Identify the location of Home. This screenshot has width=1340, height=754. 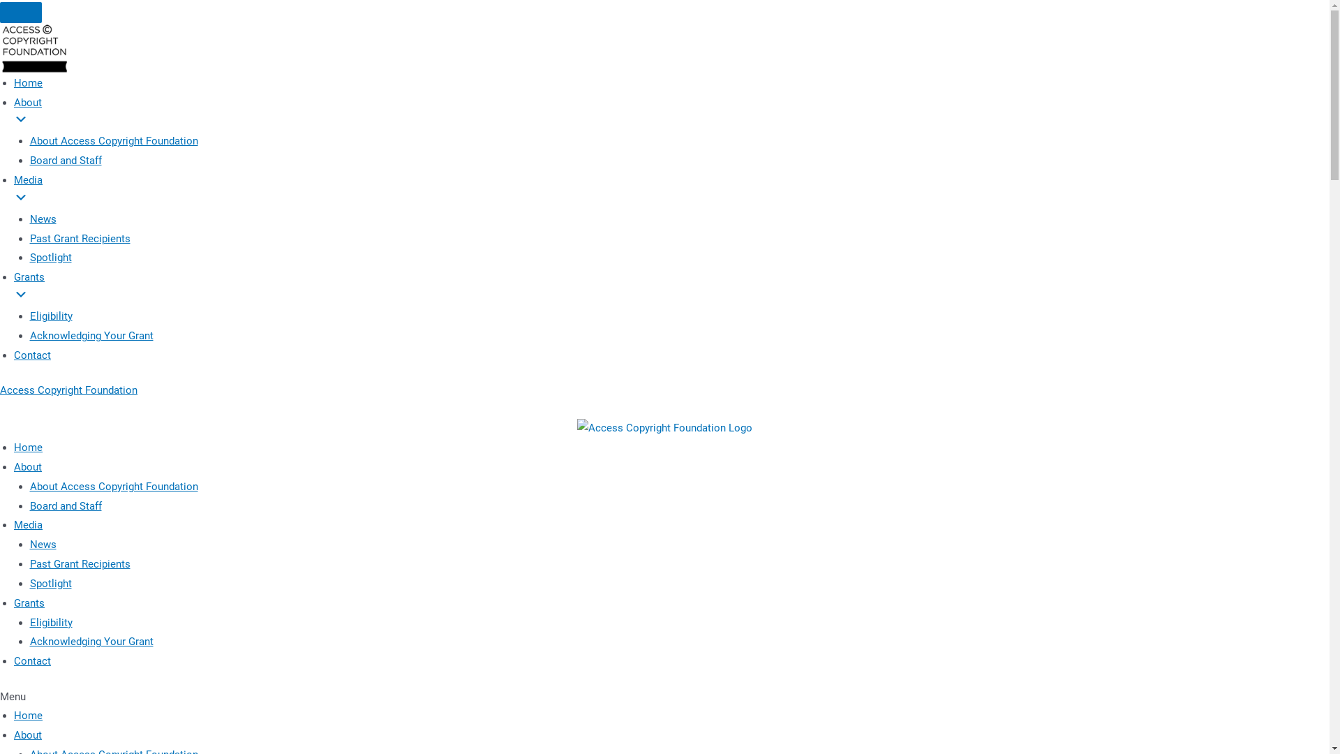
(28, 716).